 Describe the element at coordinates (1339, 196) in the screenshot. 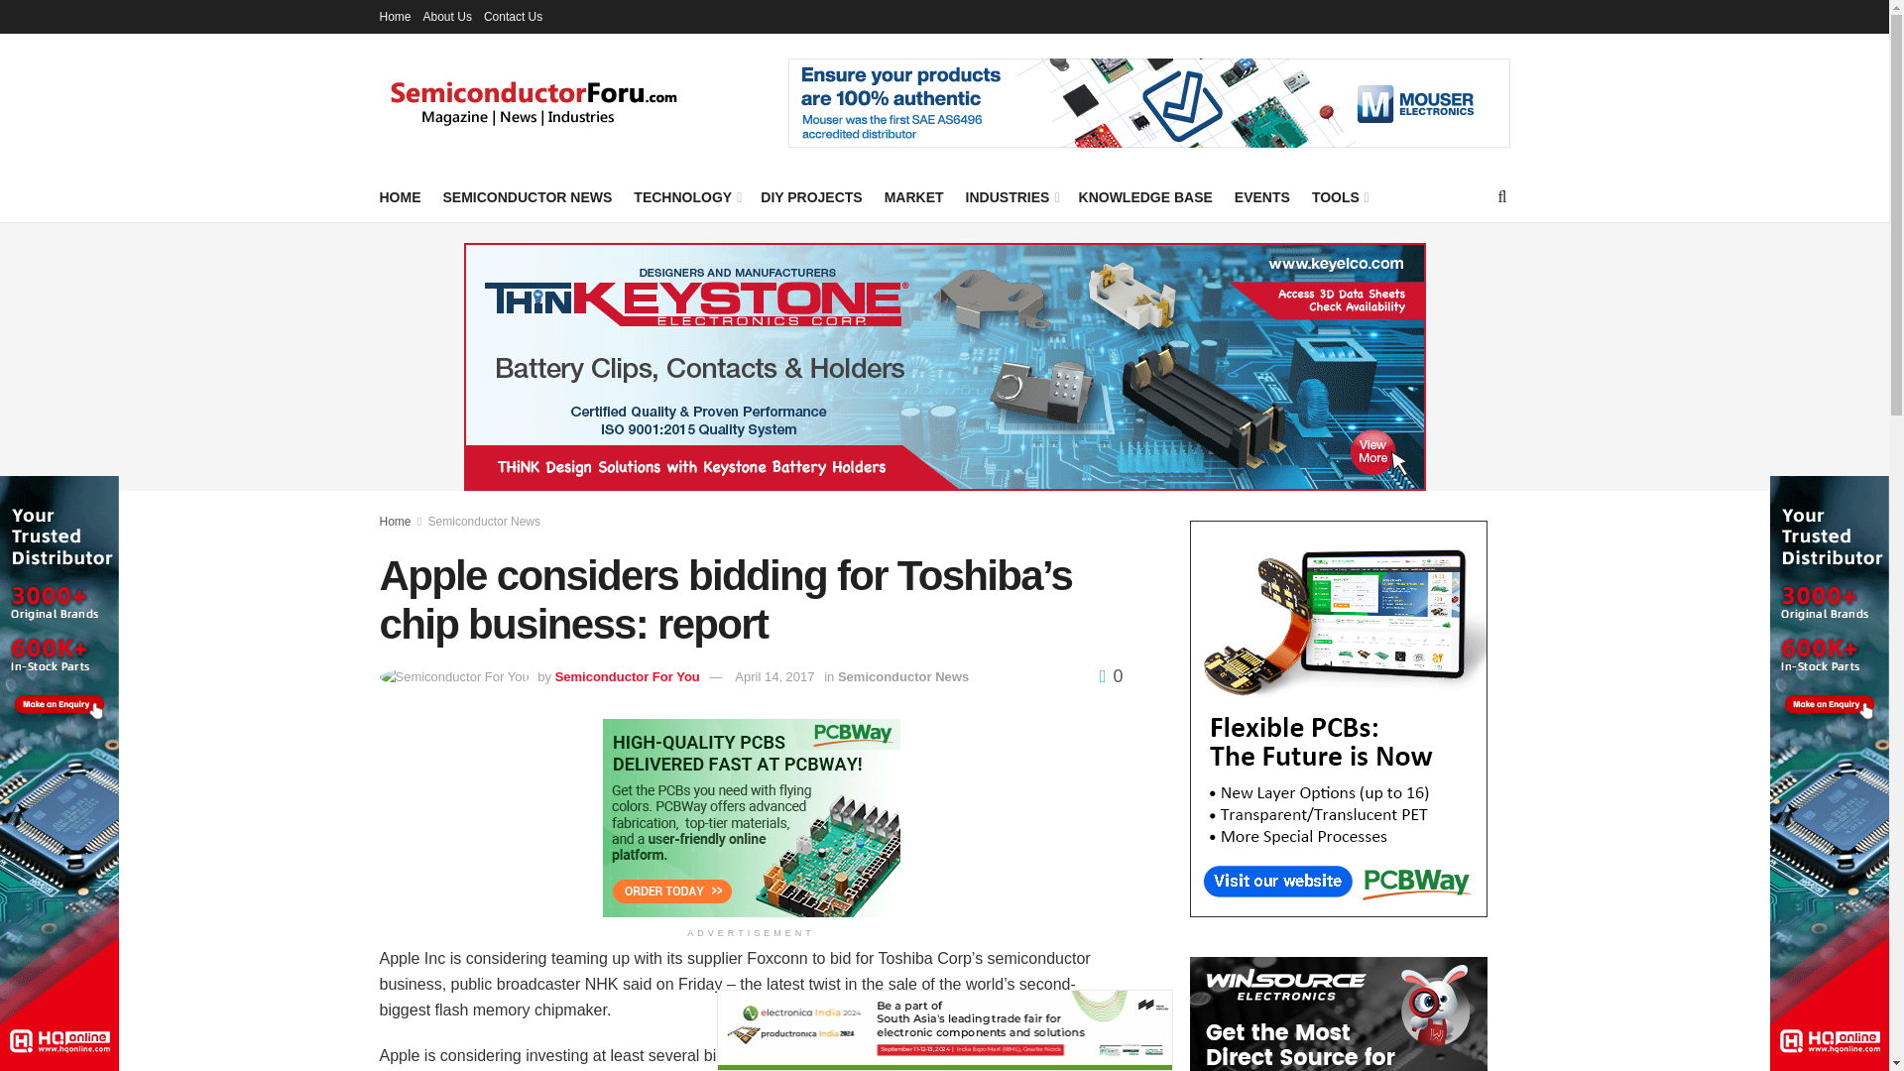

I see `TOOLS` at that location.